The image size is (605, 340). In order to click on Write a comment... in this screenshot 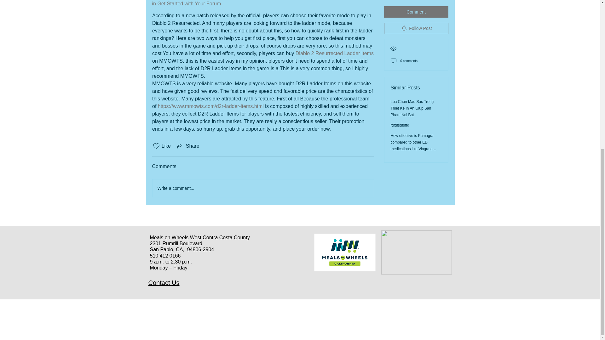, I will do `click(263, 188)`.